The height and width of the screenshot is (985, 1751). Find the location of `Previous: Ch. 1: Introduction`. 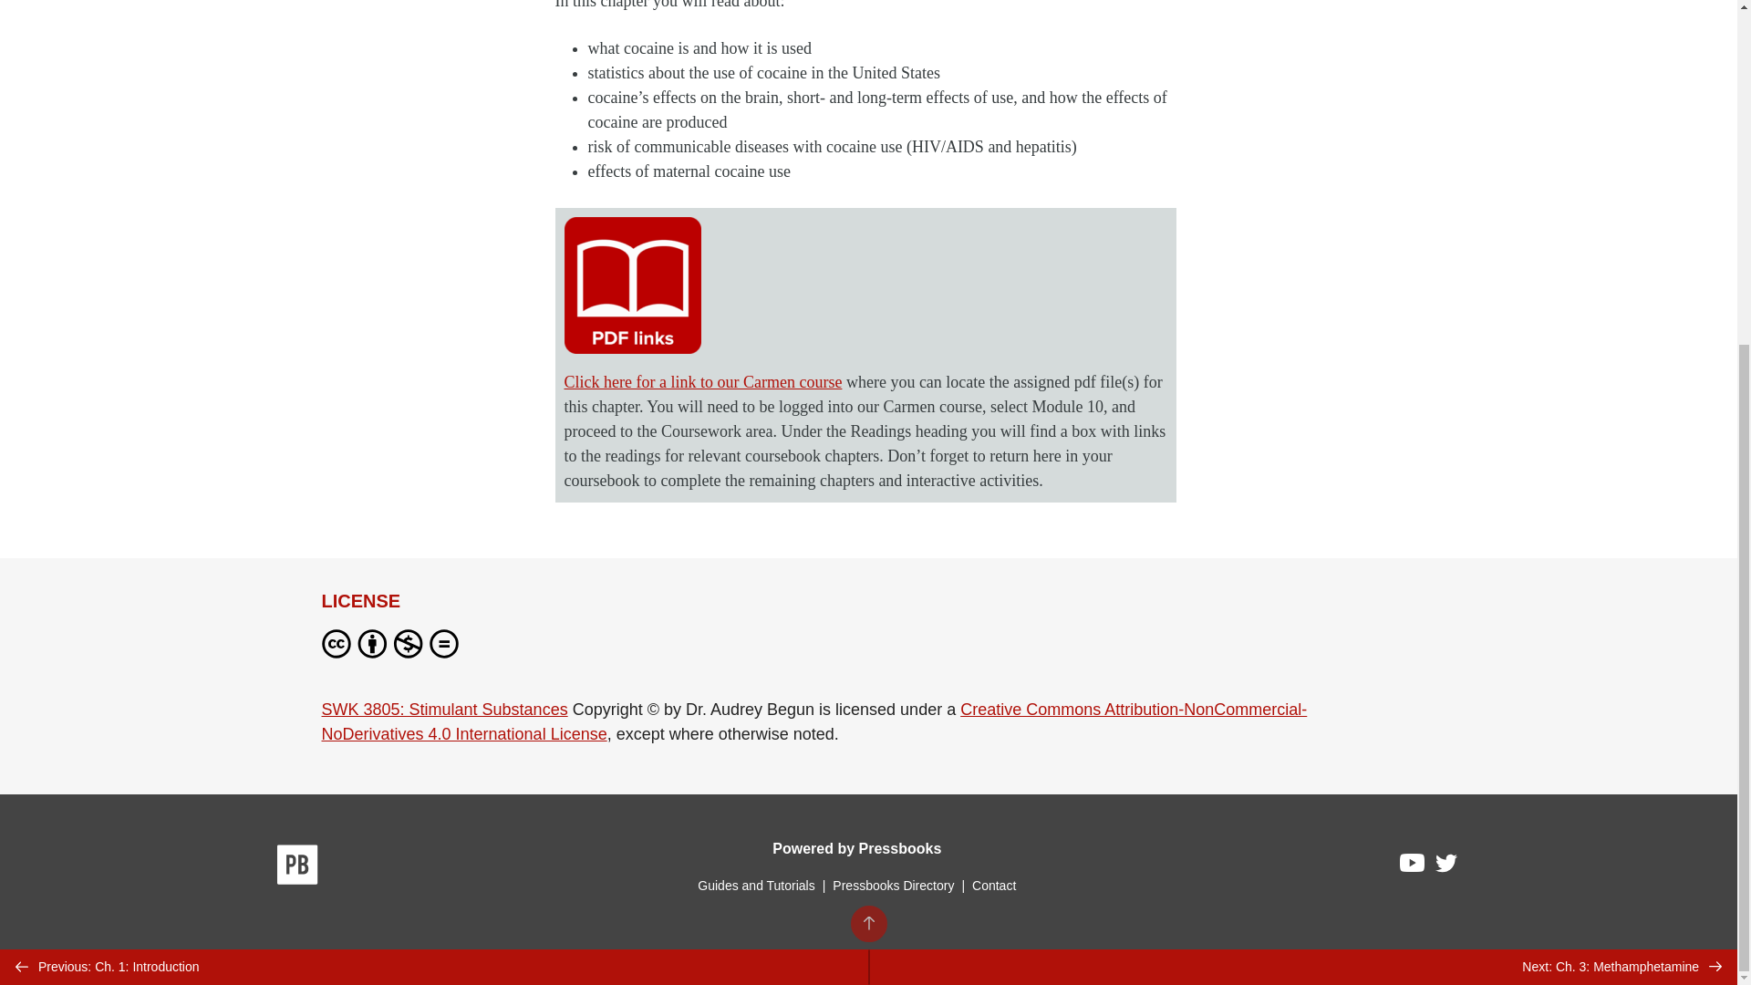

Previous: Ch. 1: Introduction is located at coordinates (434, 445).